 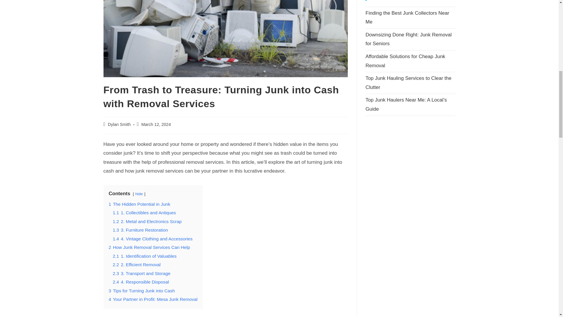 What do you see at coordinates (119, 124) in the screenshot?
I see `Posts by Dylan Smith` at bounding box center [119, 124].